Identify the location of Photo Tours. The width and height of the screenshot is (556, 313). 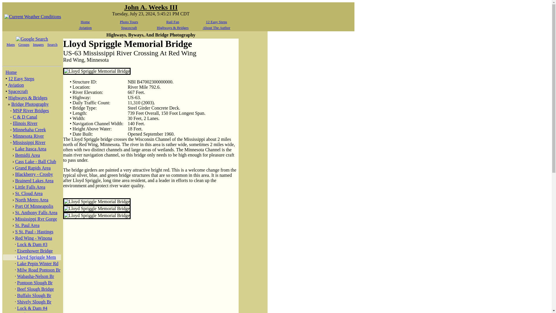
(129, 22).